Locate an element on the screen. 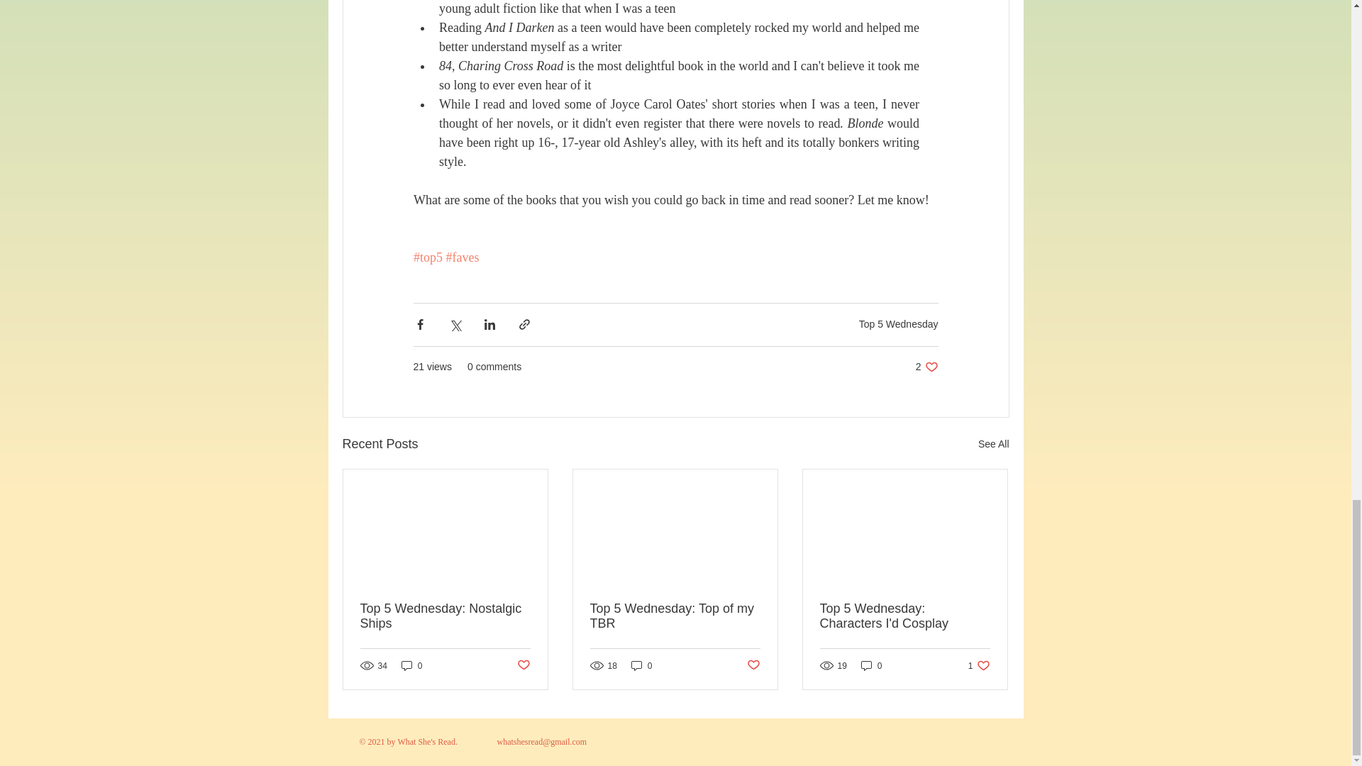 This screenshot has width=1362, height=766. See All is located at coordinates (926, 367).